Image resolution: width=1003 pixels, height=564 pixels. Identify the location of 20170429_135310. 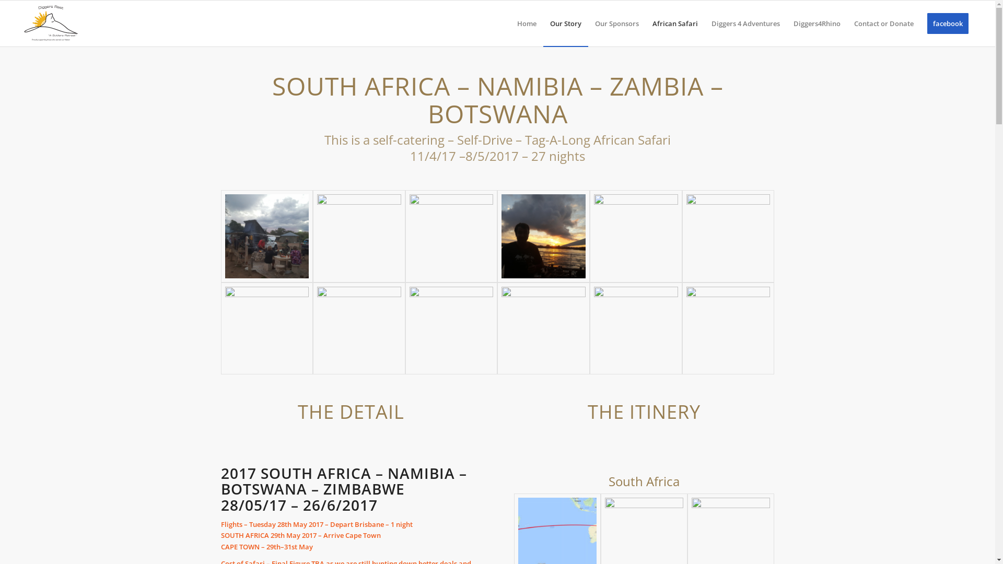
(266, 329).